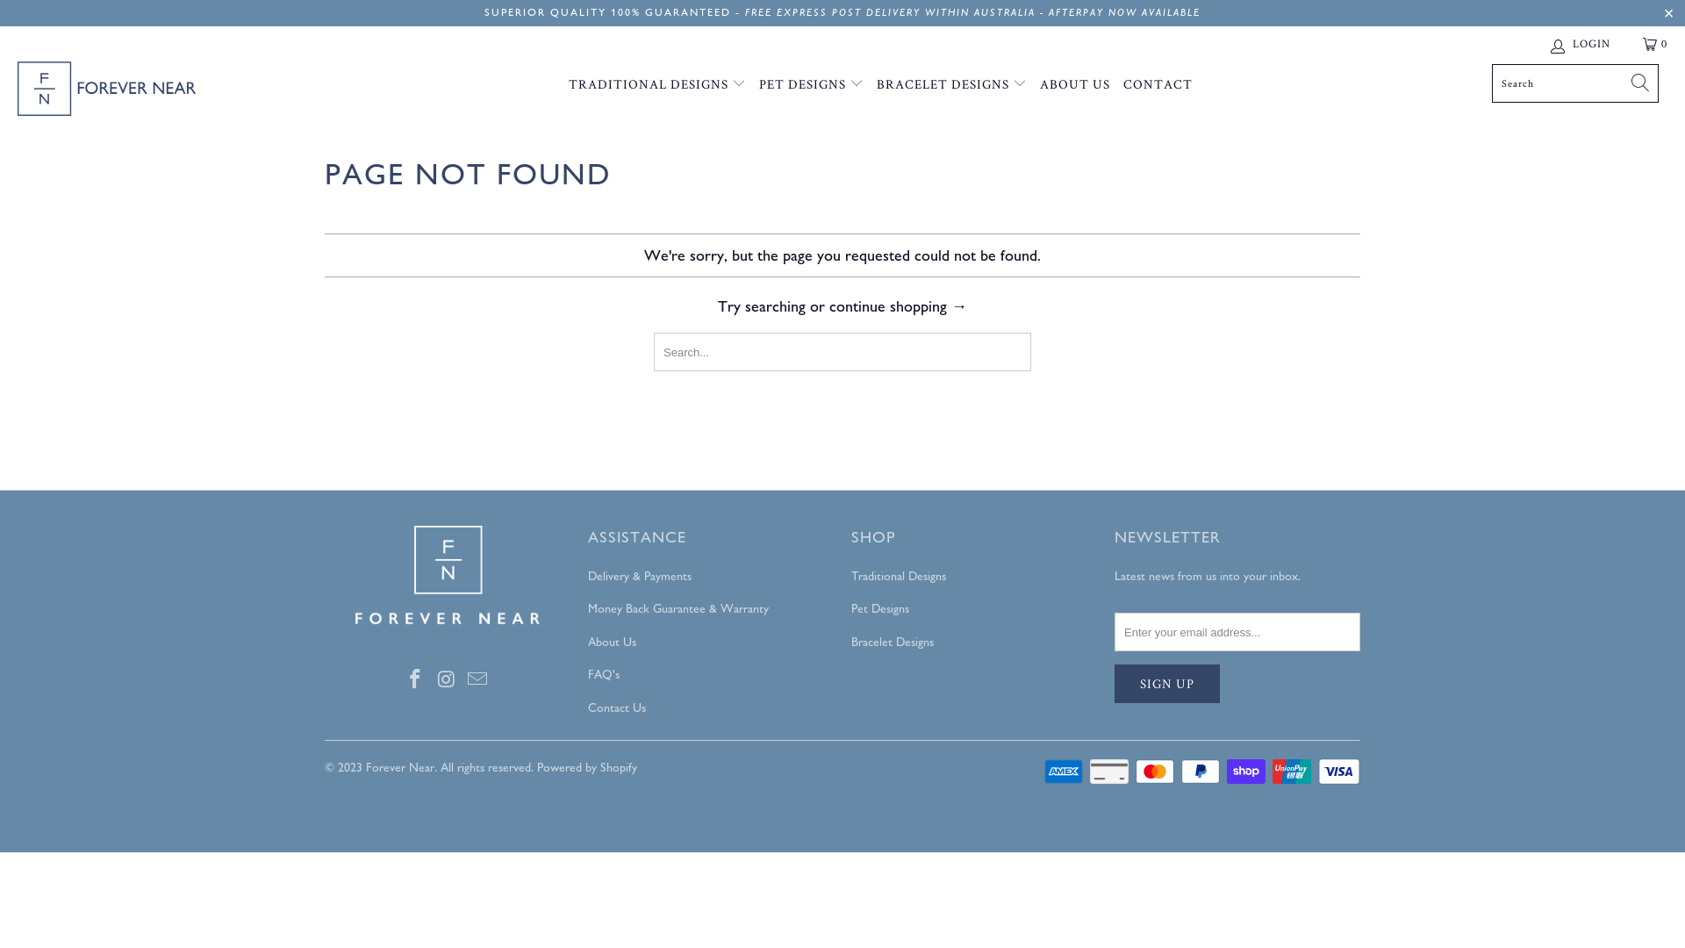 The width and height of the screenshot is (1685, 948). What do you see at coordinates (587, 767) in the screenshot?
I see `Powered by Shopify` at bounding box center [587, 767].